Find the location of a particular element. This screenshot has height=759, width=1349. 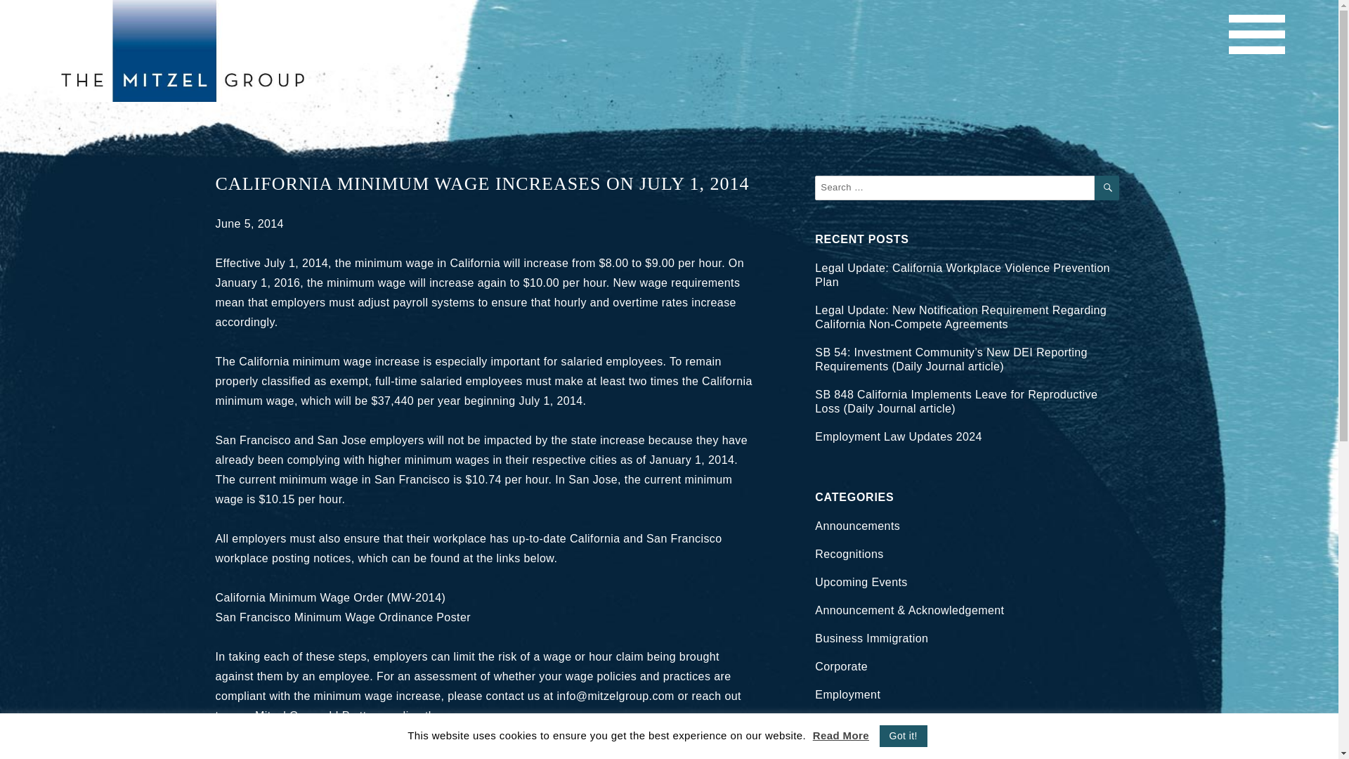

San Francisco Minimum Wage Ordinance Poster is located at coordinates (343, 617).